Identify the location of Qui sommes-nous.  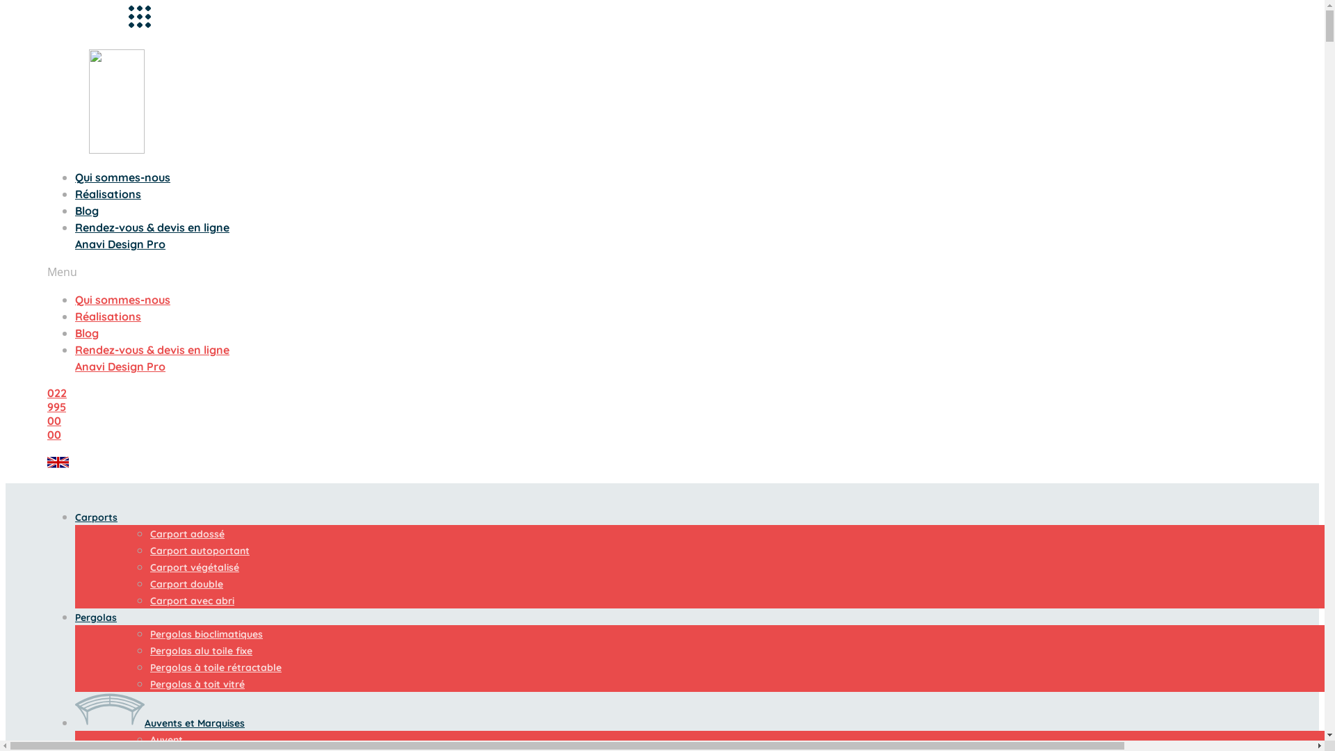
(122, 177).